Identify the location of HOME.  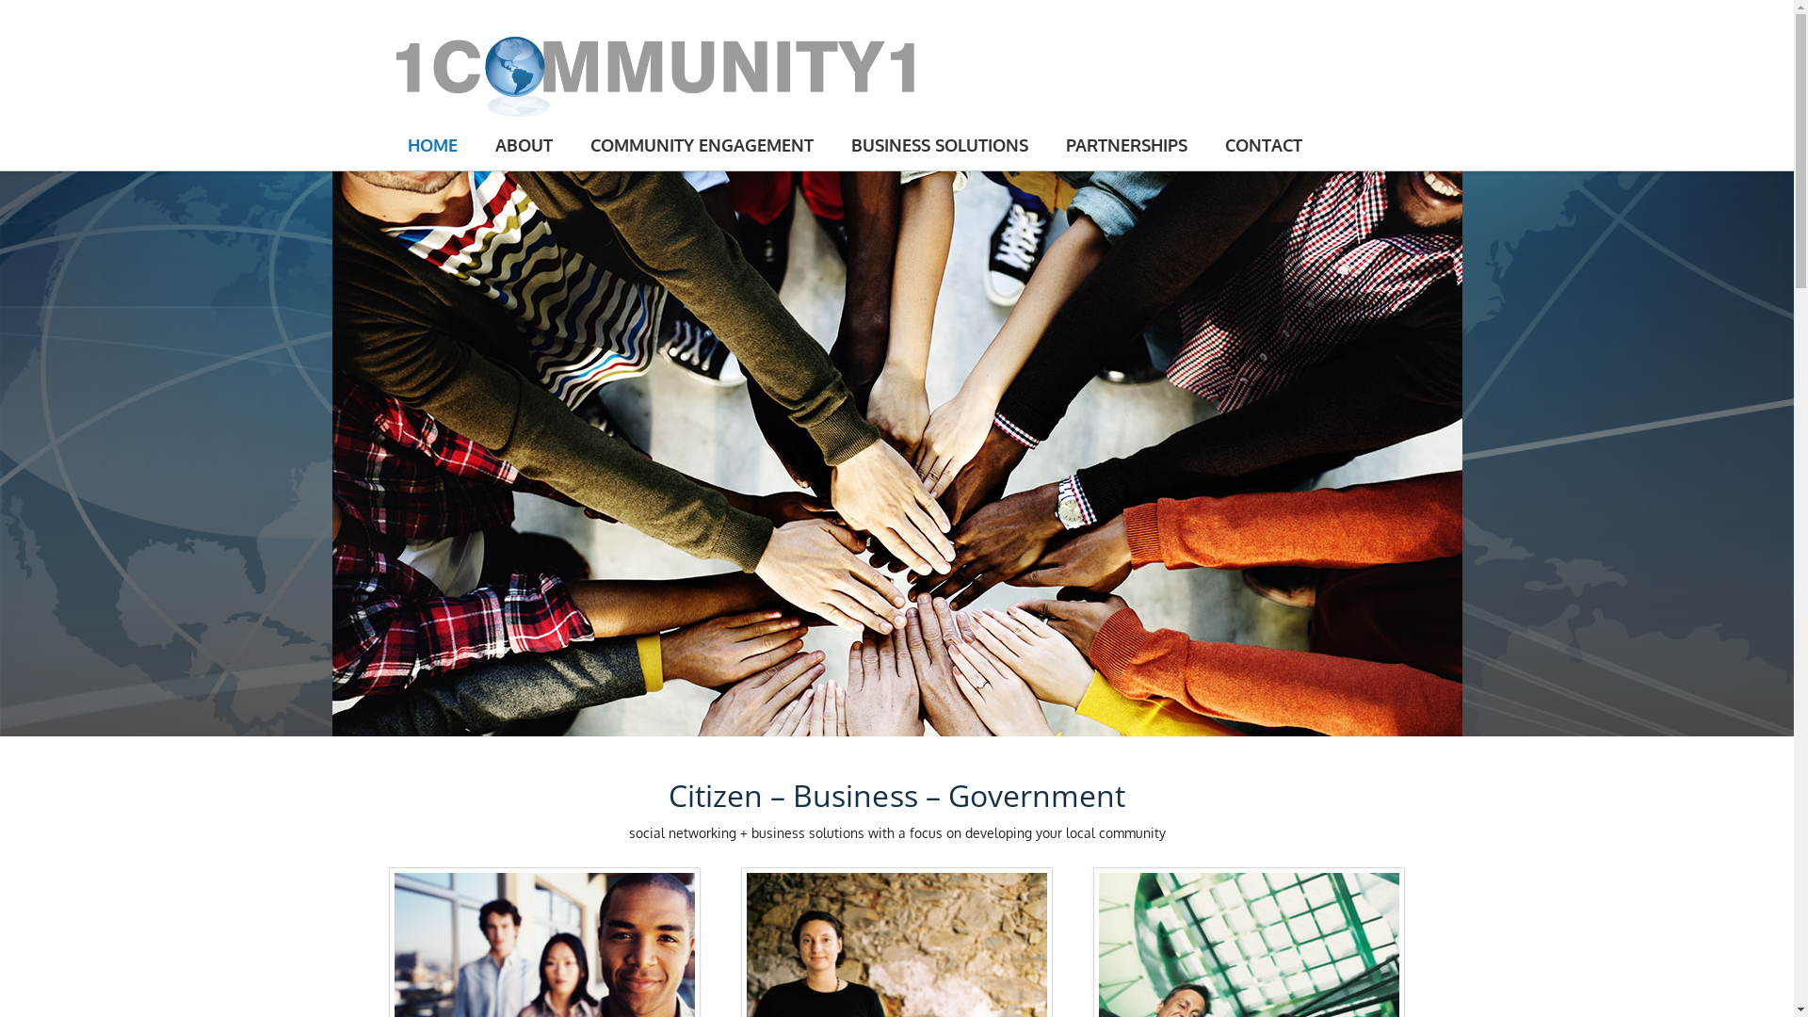
(431, 145).